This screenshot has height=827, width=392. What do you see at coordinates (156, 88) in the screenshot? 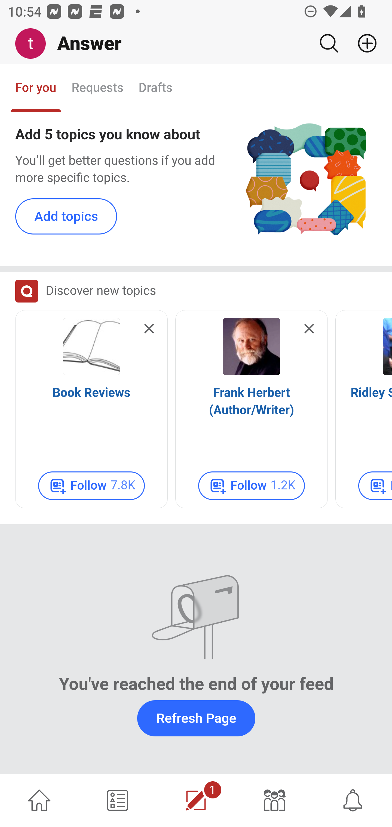
I see `Drafts` at bounding box center [156, 88].